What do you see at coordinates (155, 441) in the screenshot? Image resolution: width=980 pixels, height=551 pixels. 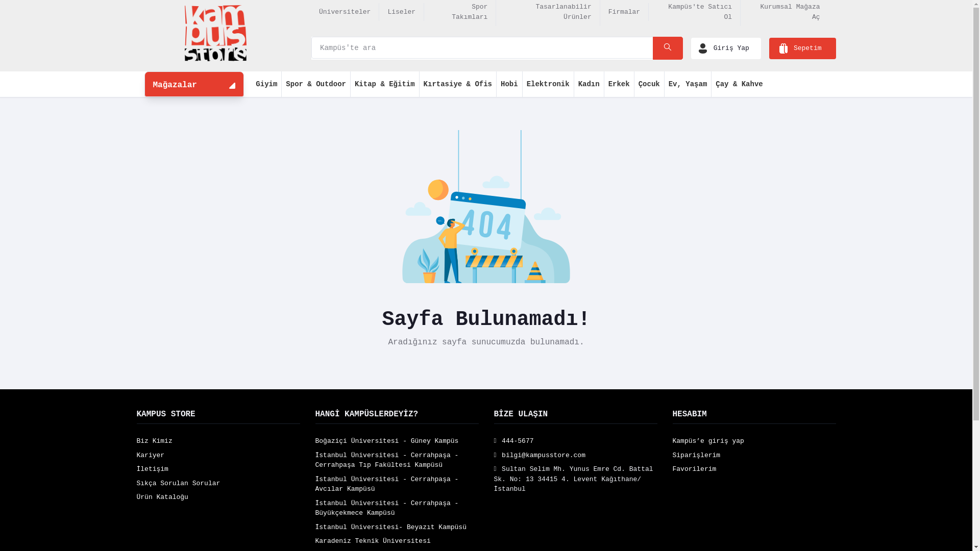 I see `Biz Kimiz` at bounding box center [155, 441].